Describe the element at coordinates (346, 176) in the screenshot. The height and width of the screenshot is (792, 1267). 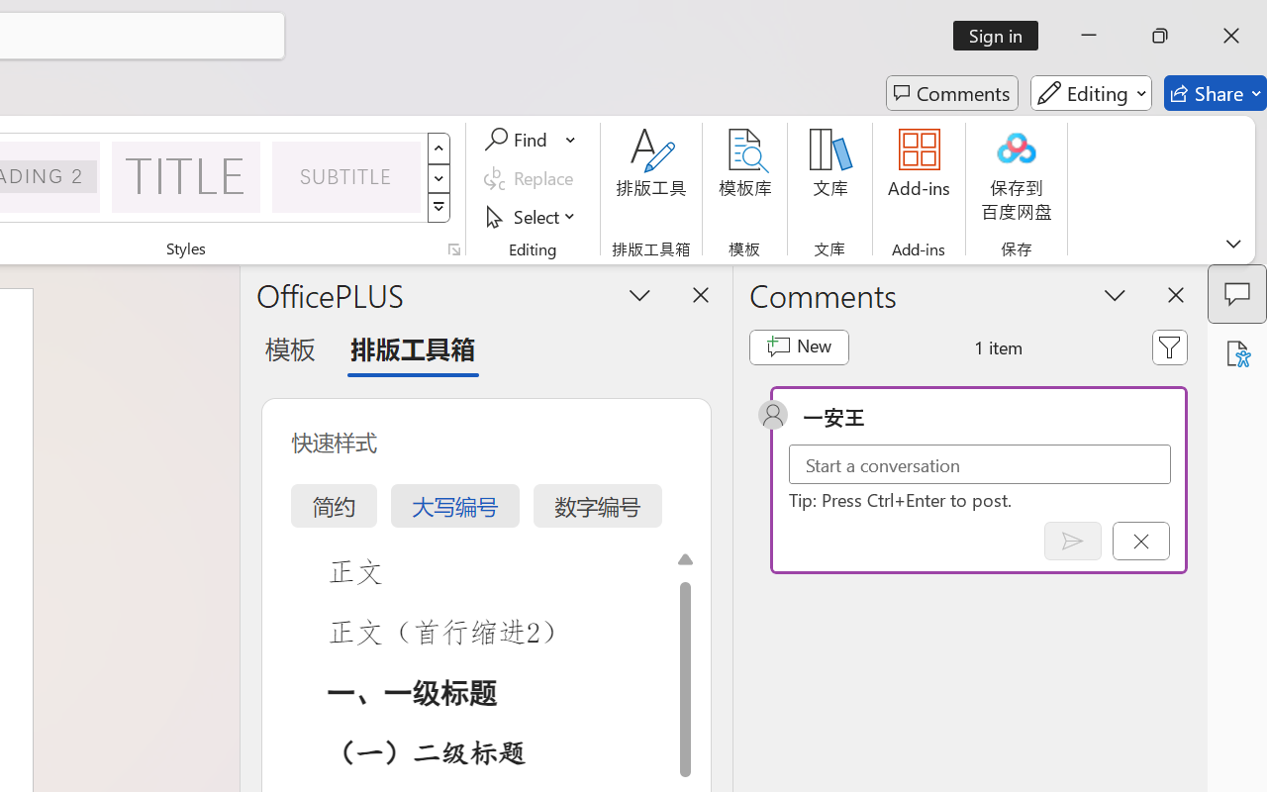
I see `Subtitle` at that location.